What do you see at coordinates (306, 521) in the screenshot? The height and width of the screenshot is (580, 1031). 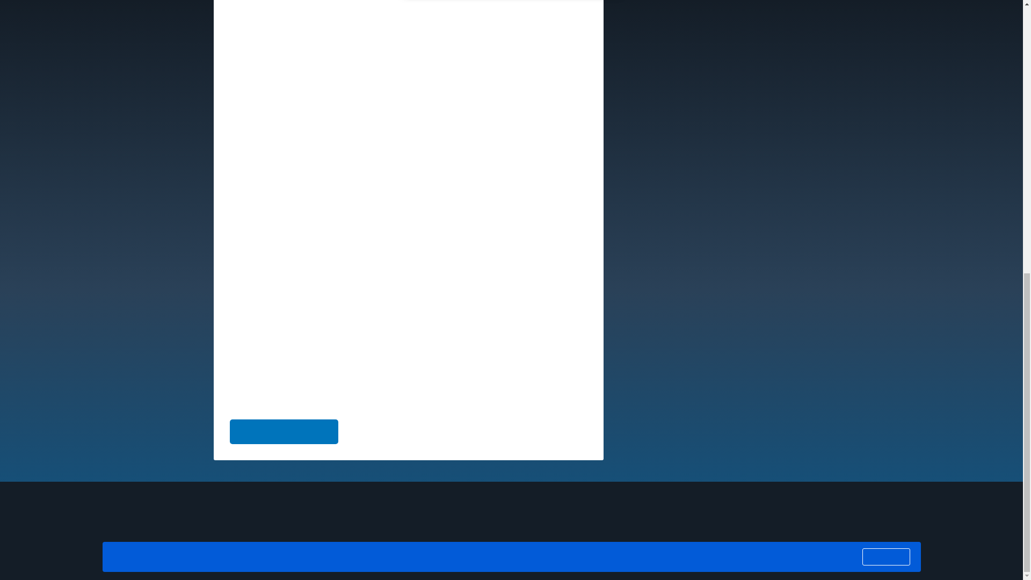 I see `PRIVACY` at bounding box center [306, 521].